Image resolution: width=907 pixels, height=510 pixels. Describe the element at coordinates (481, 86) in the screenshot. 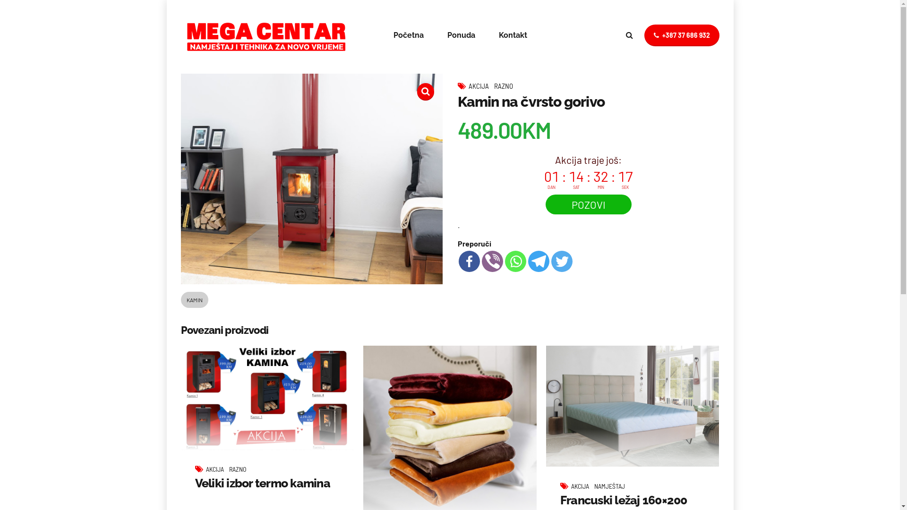

I see `AKCIJA` at that location.